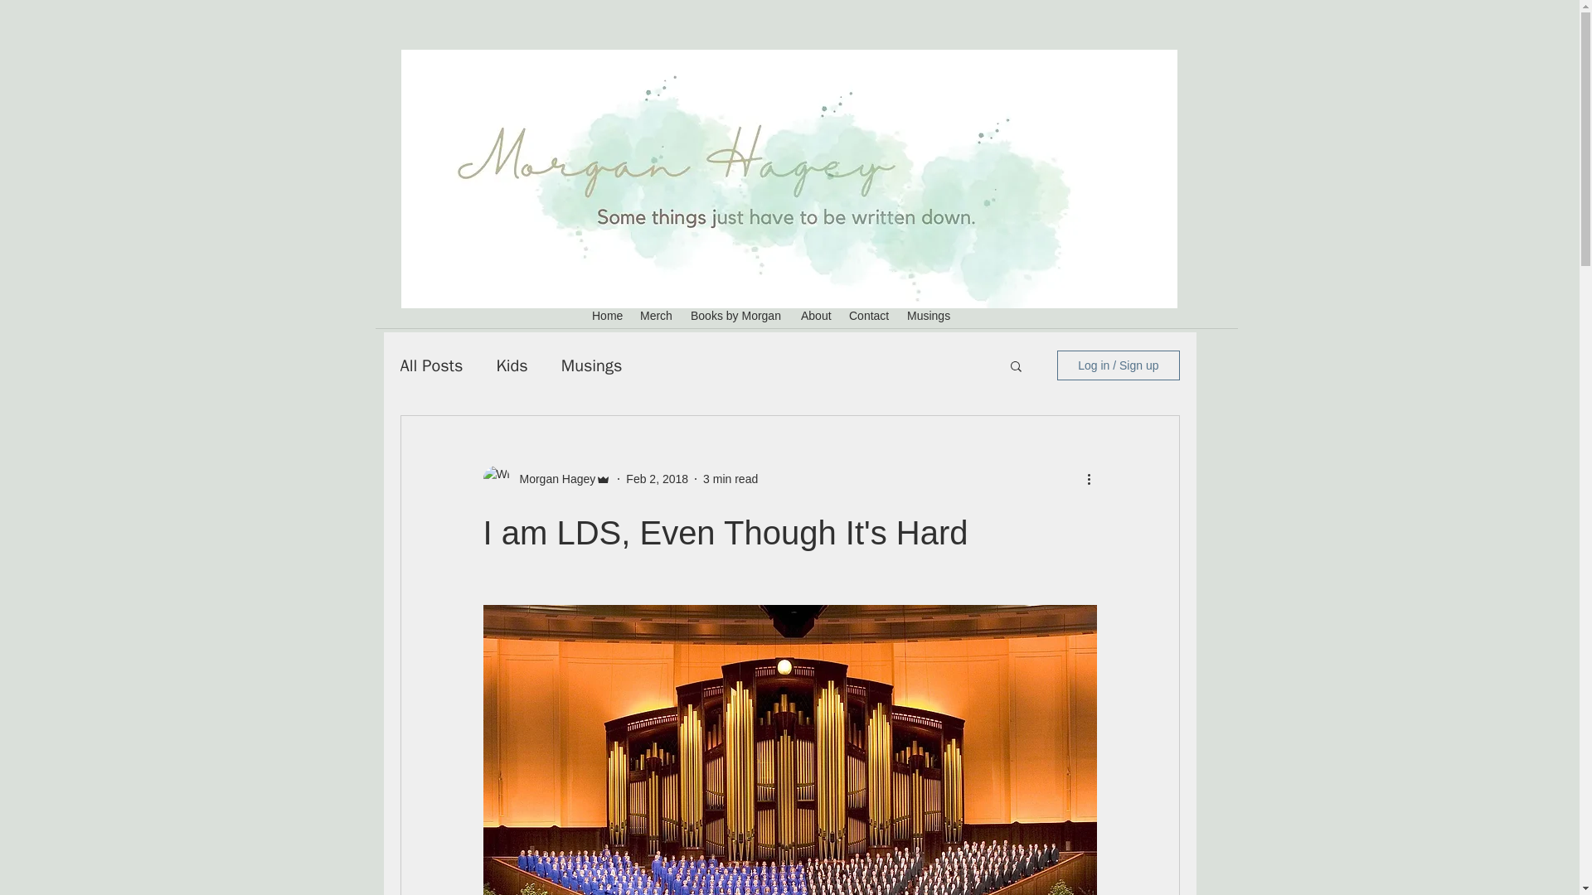  I want to click on Contact, so click(869, 316).